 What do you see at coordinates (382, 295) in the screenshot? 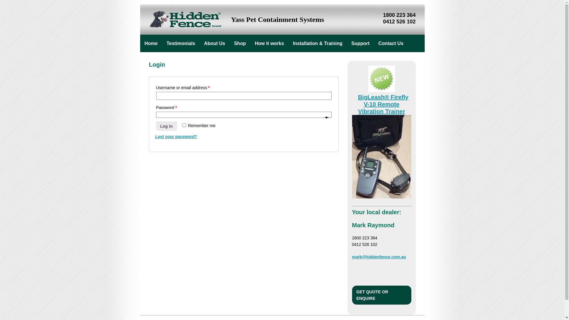
I see `GET QUOTE OR ENQUIRE` at bounding box center [382, 295].